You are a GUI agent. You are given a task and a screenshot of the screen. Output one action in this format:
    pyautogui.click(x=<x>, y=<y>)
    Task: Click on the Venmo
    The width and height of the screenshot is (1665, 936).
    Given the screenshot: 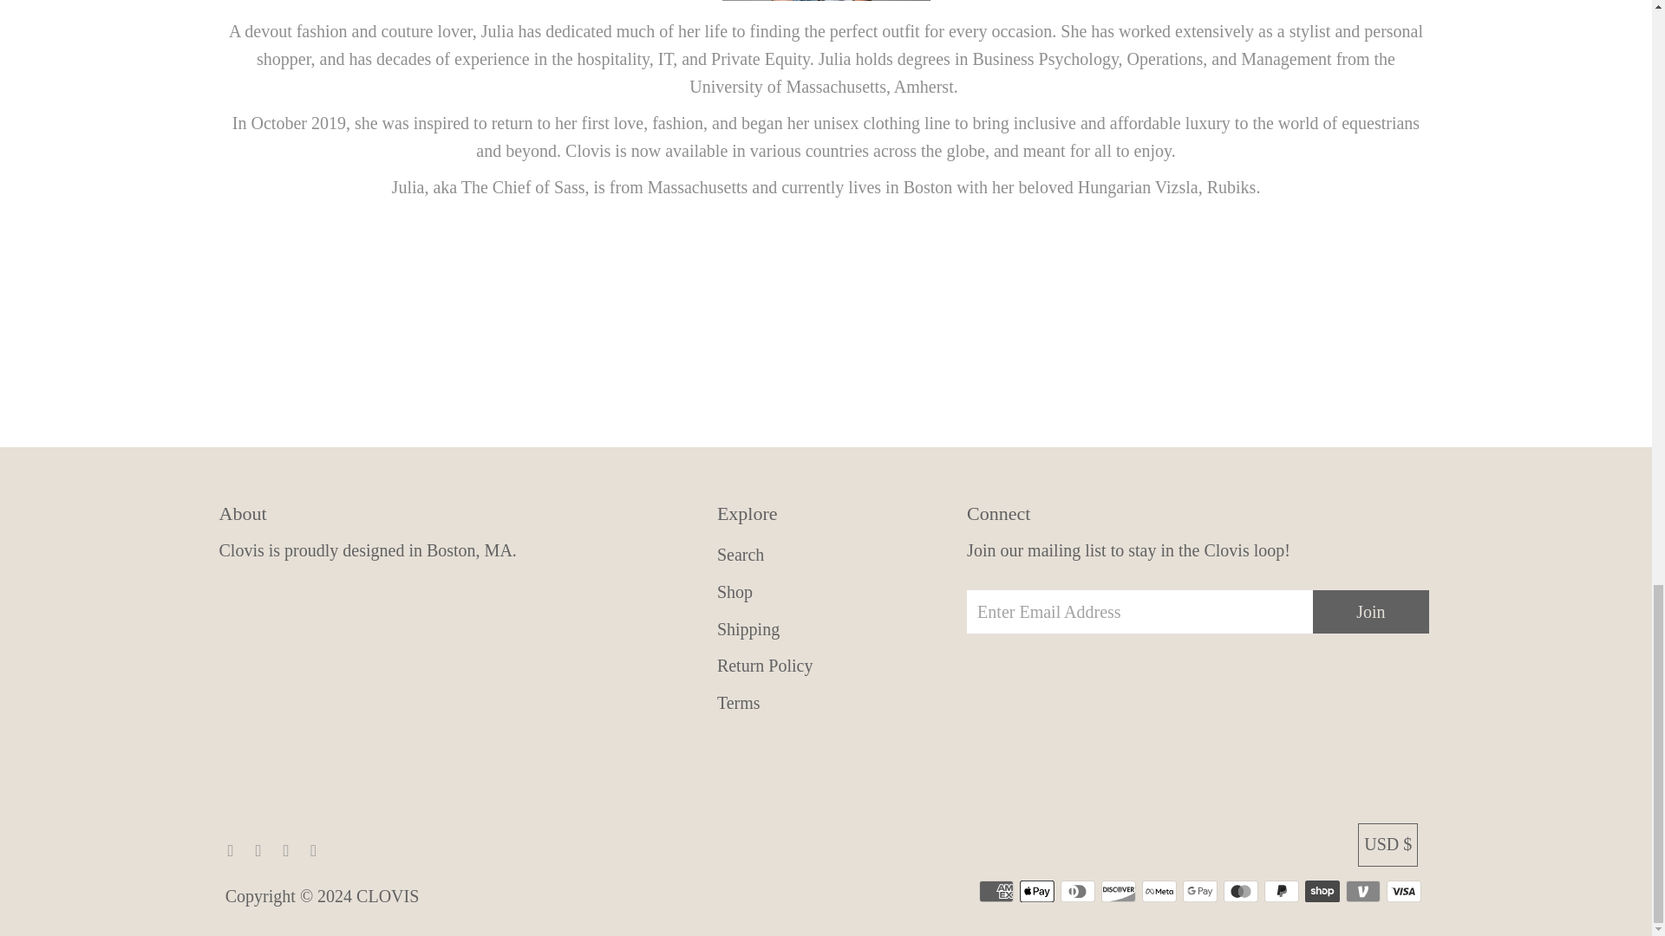 What is the action you would take?
    pyautogui.click(x=1362, y=891)
    